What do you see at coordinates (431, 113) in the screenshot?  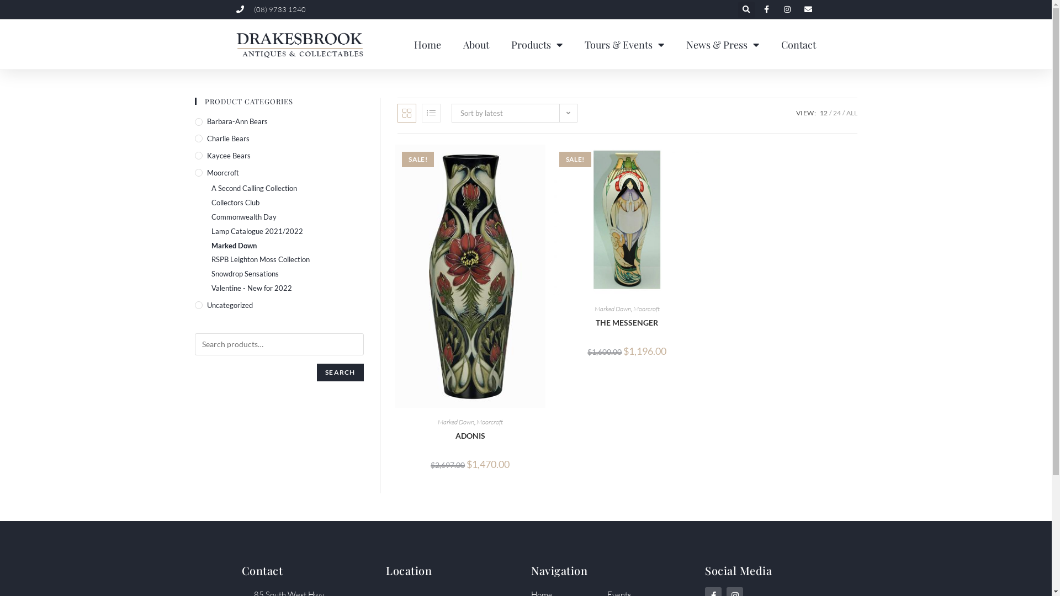 I see `List view` at bounding box center [431, 113].